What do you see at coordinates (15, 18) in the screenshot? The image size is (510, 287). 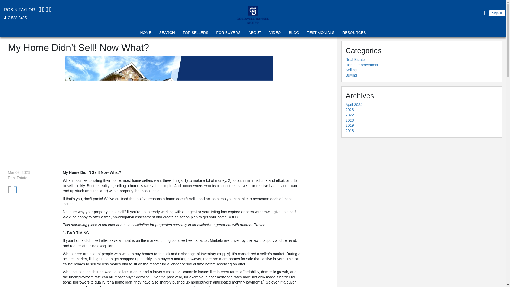 I see `412.538.8405` at bounding box center [15, 18].